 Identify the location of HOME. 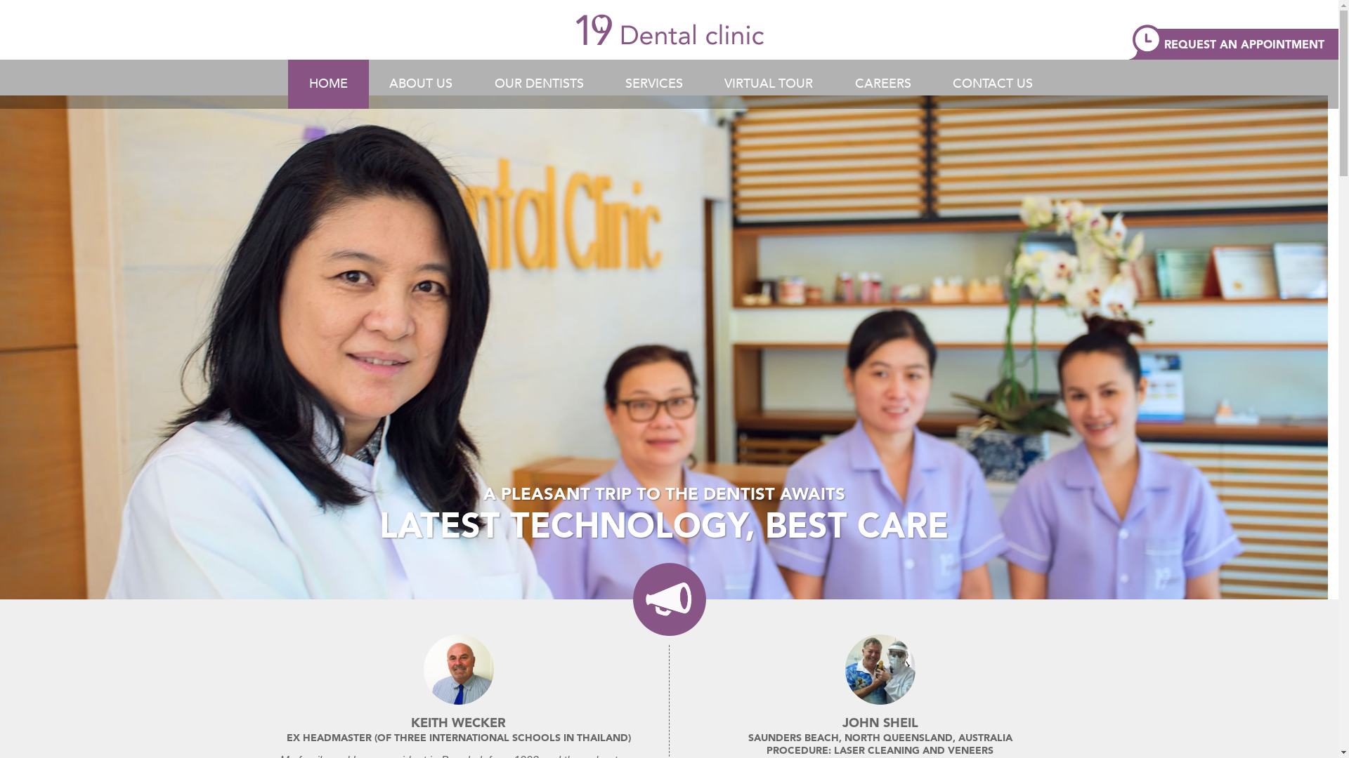
(329, 84).